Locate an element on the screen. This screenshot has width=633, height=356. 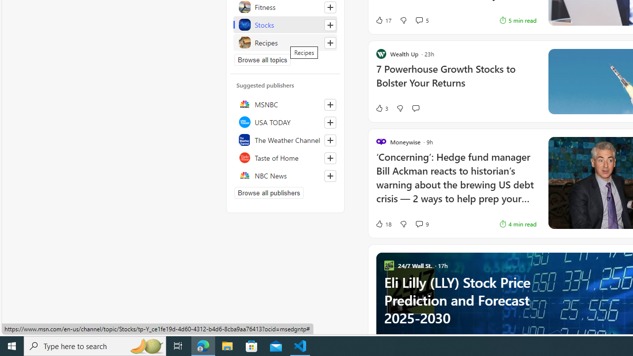
18 Like is located at coordinates (383, 223).